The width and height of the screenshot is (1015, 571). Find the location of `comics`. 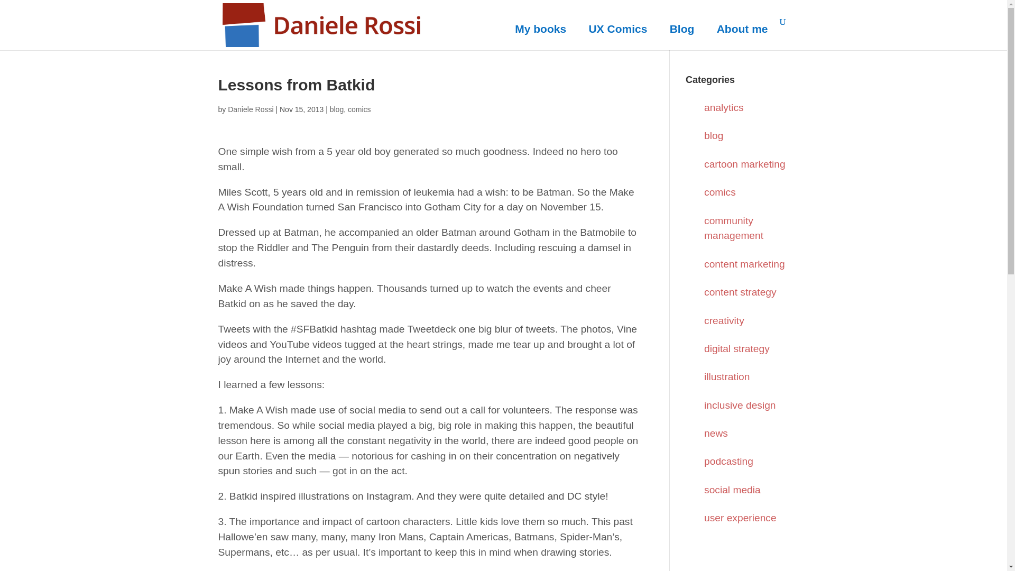

comics is located at coordinates (359, 109).